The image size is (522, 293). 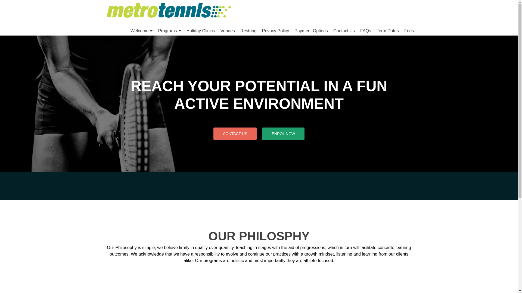 I want to click on Term Dates, so click(x=388, y=31).